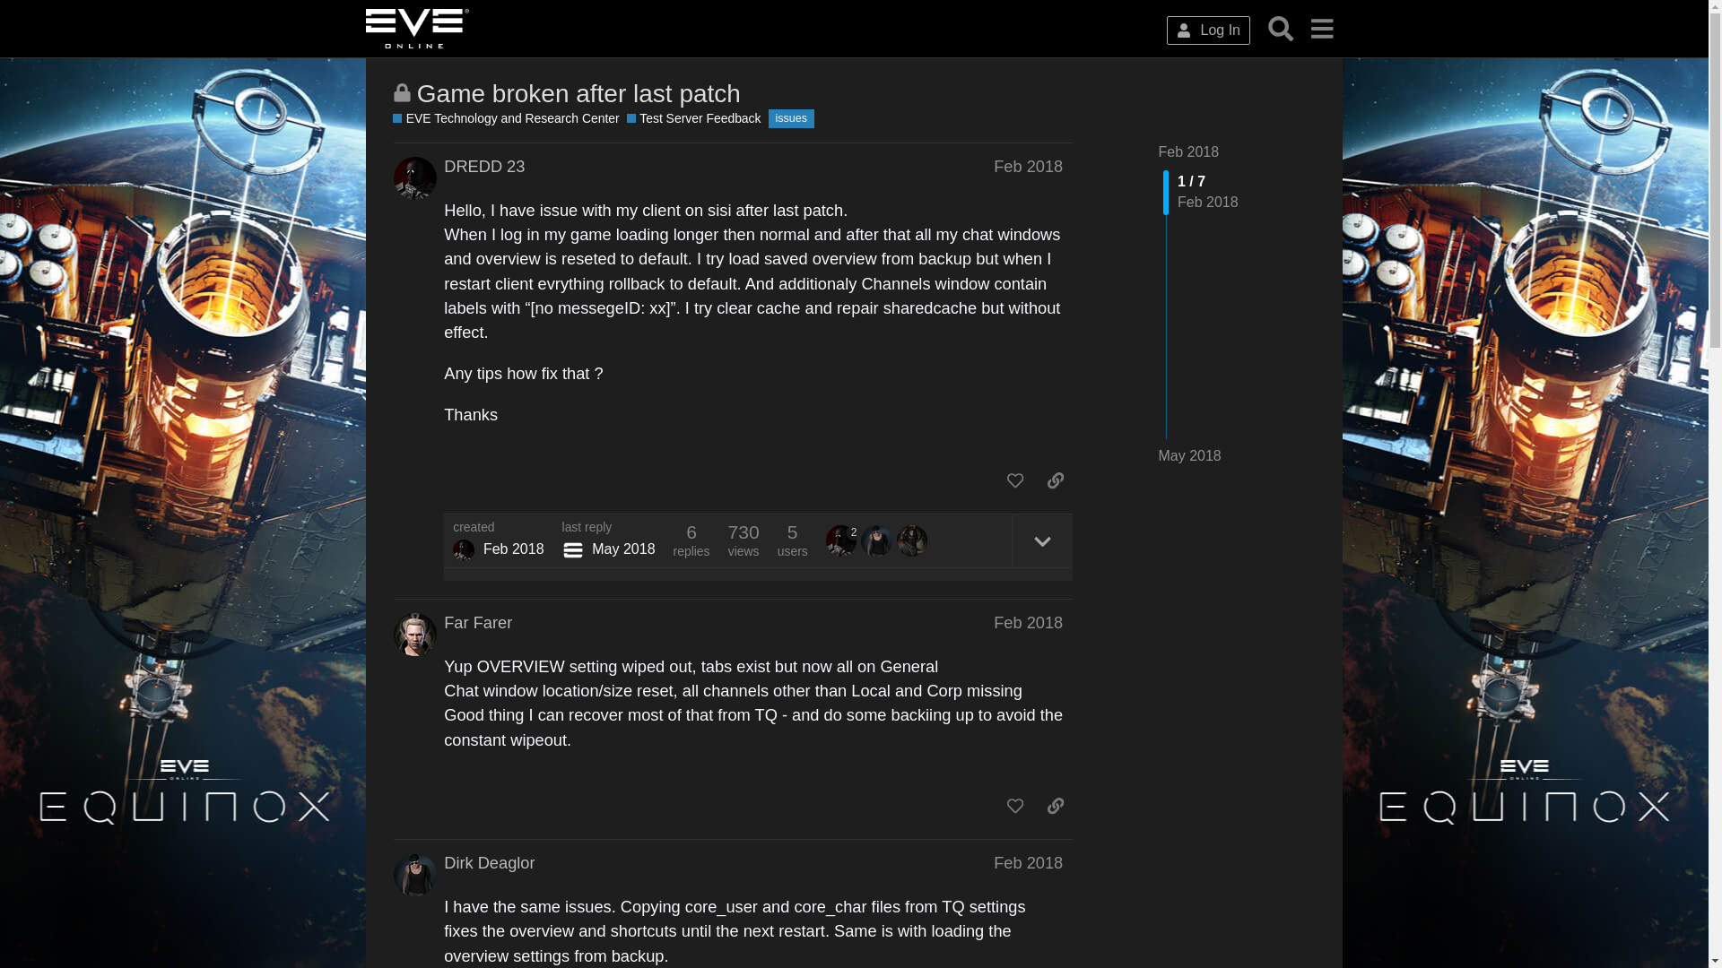 The image size is (1722, 968). Describe the element at coordinates (844, 540) in the screenshot. I see `2` at that location.